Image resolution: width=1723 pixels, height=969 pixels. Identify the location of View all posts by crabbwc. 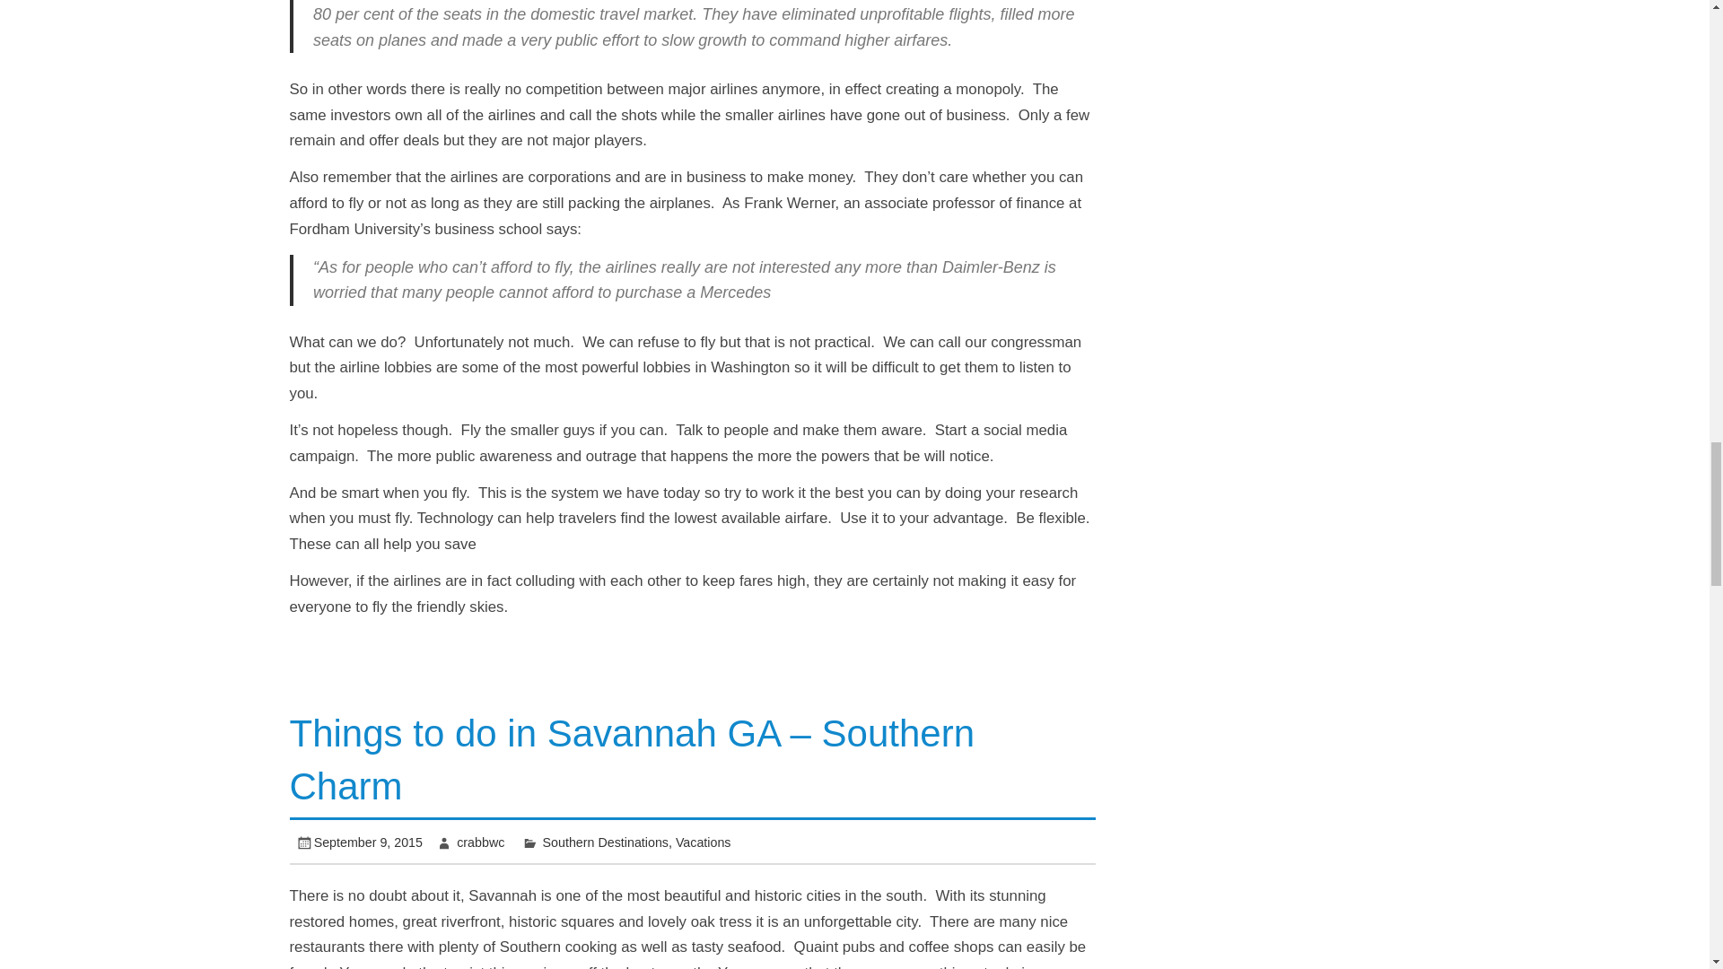
(480, 842).